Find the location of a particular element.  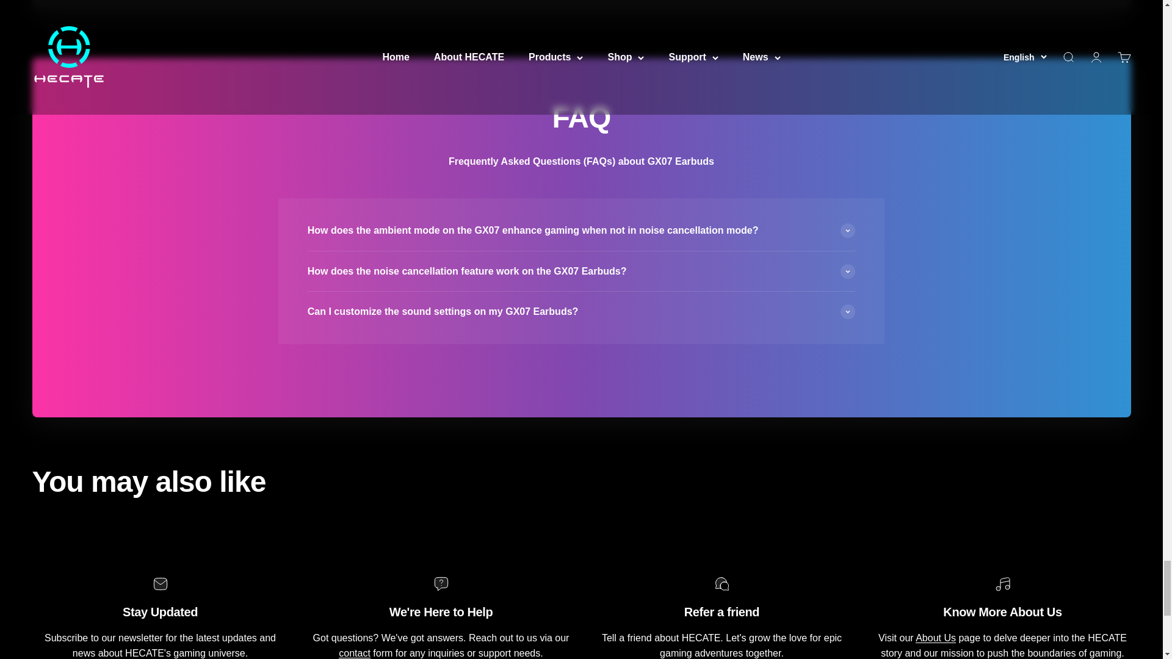

About Us is located at coordinates (935, 638).